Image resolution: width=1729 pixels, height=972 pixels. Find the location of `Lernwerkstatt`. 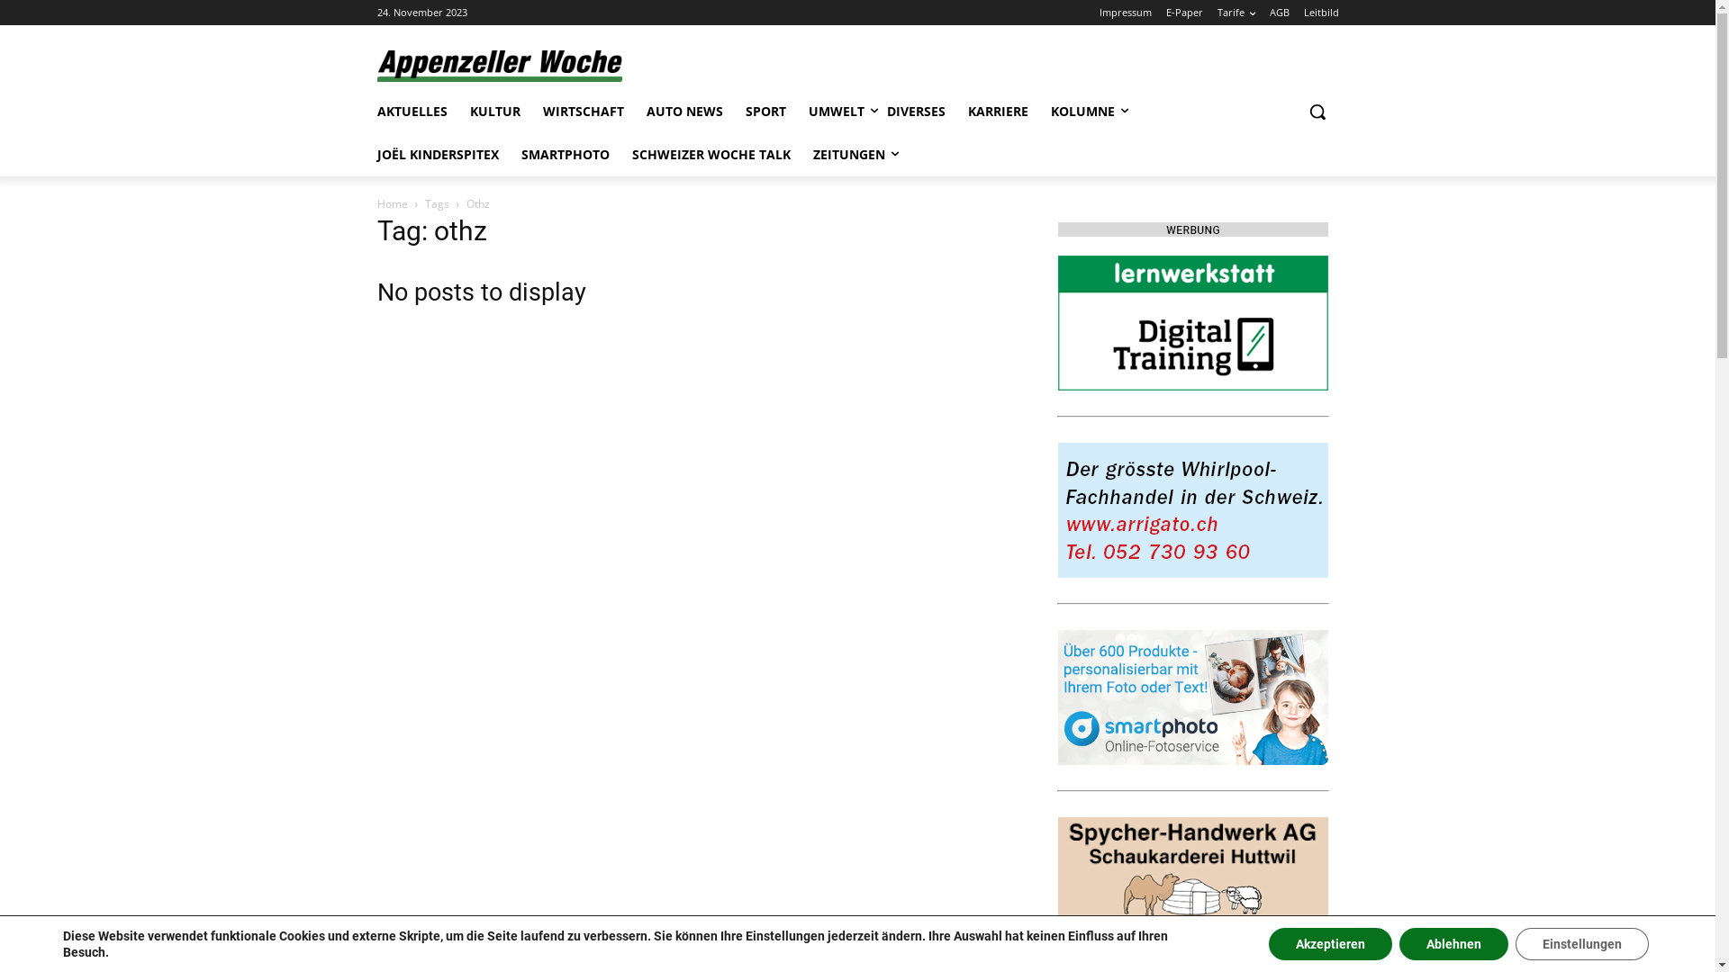

Lernwerkstatt is located at coordinates (1192, 323).